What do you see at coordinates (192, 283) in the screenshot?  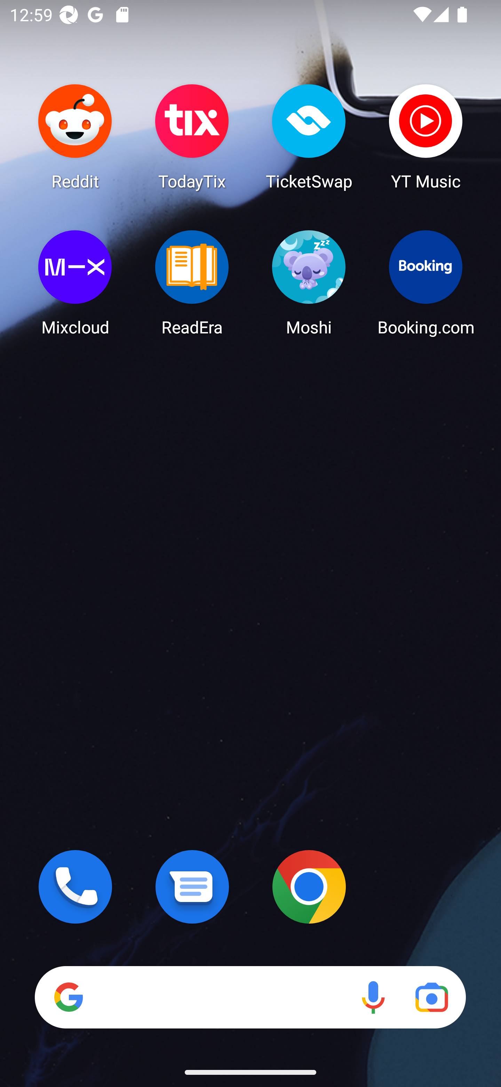 I see `ReadEra` at bounding box center [192, 283].